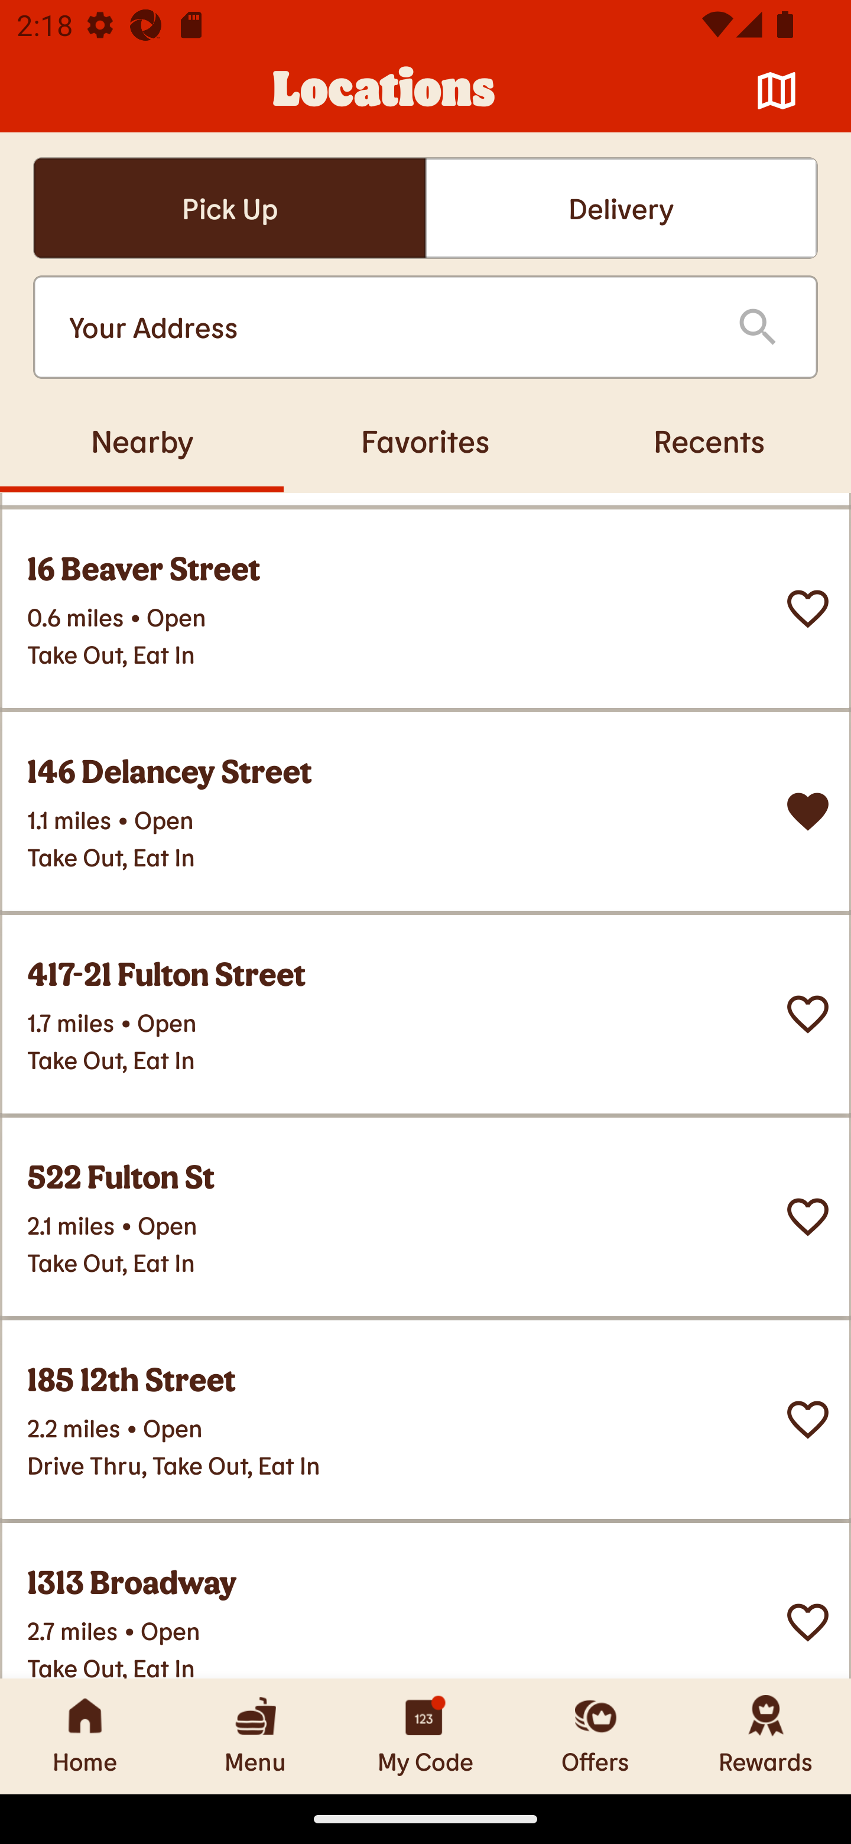  What do you see at coordinates (85, 1736) in the screenshot?
I see `Home` at bounding box center [85, 1736].